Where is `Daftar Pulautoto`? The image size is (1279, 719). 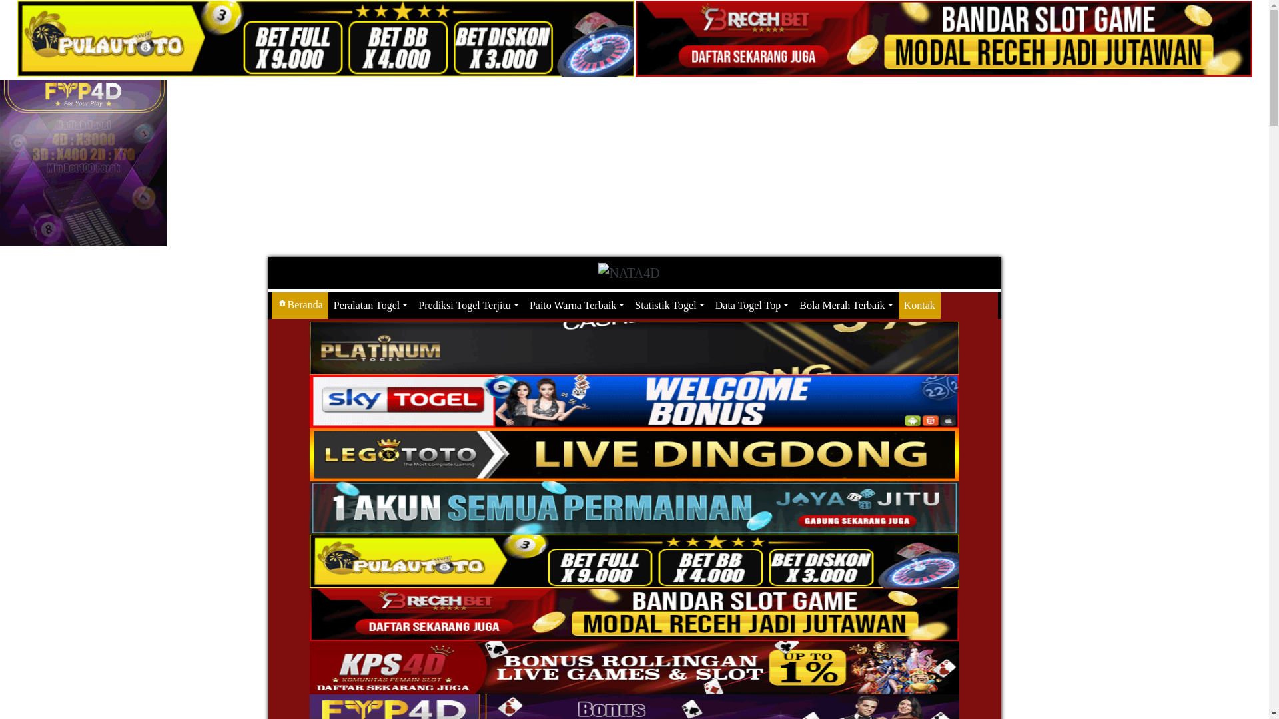 Daftar Pulautoto is located at coordinates (325, 39).